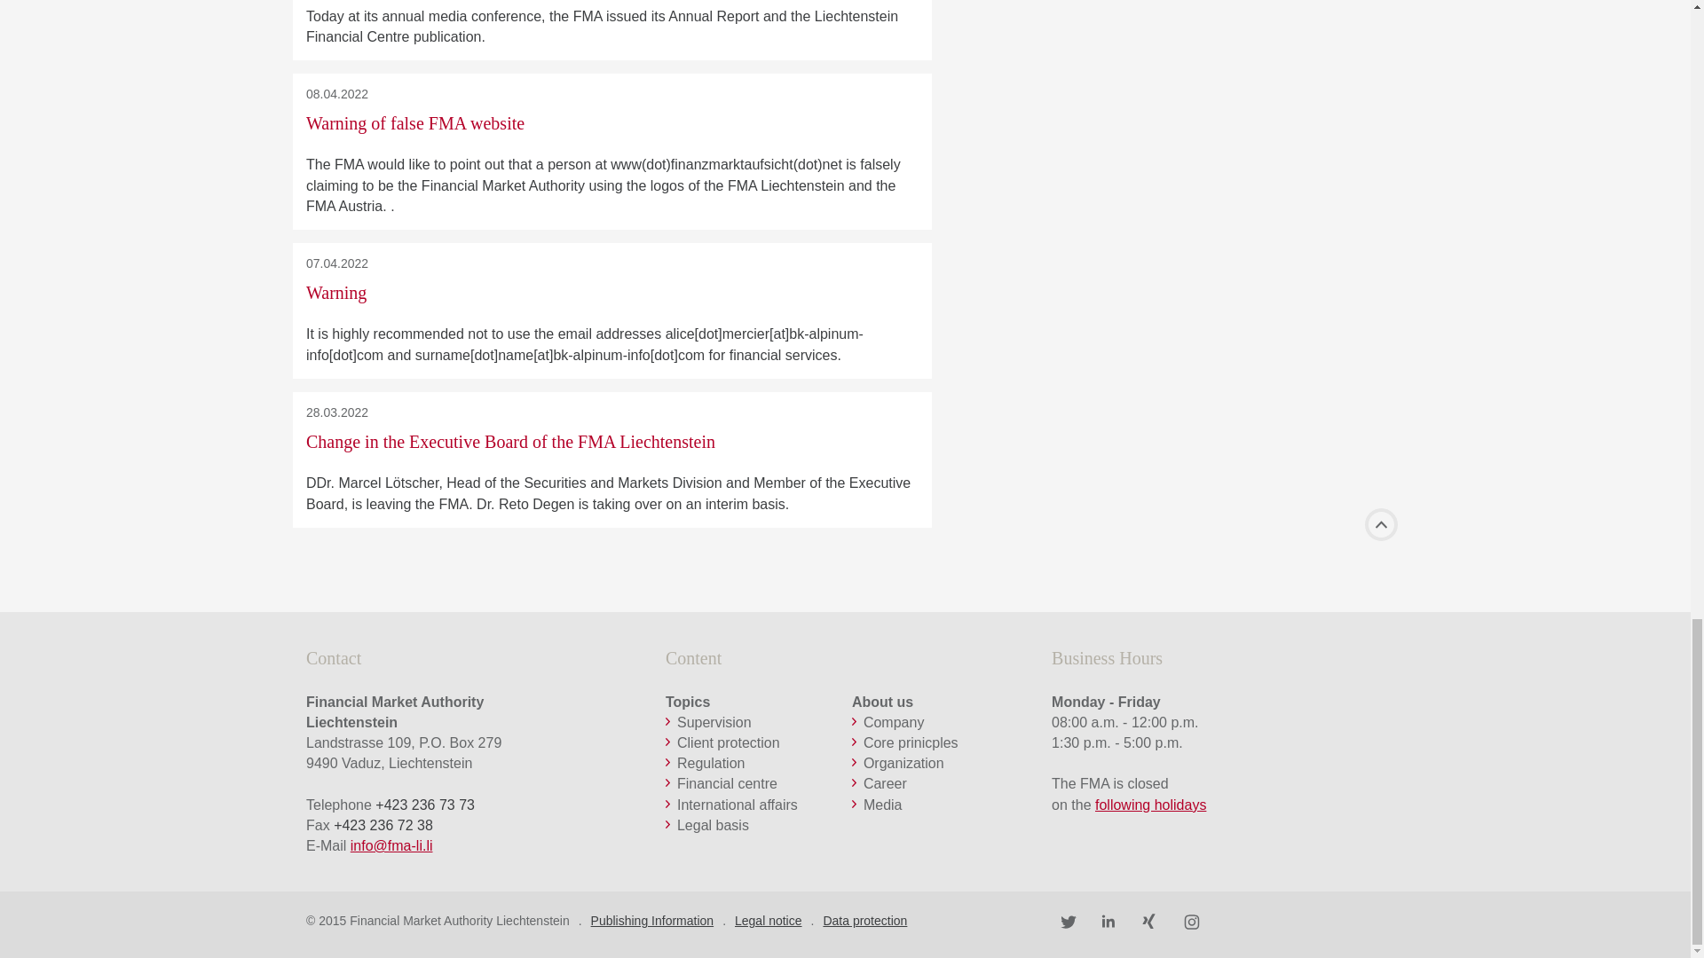 This screenshot has height=958, width=1704. I want to click on Kontaktieren Sie uns per Telefon, so click(424, 804).